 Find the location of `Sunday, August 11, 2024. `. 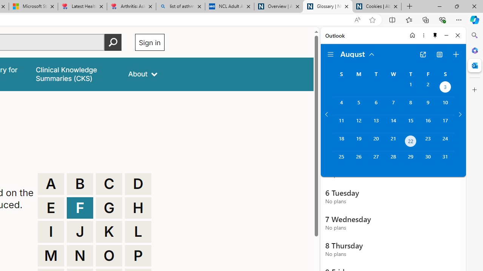

Sunday, August 11, 2024.  is located at coordinates (341, 124).